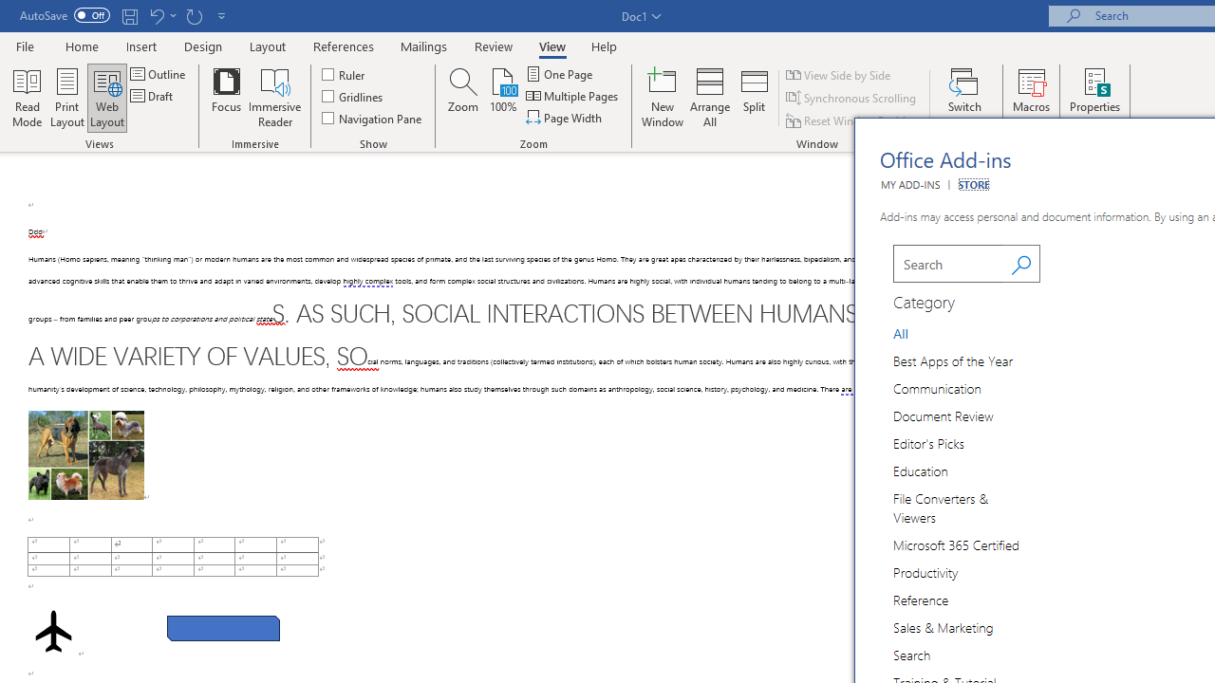 This screenshot has height=683, width=1215. I want to click on One Page, so click(560, 74).